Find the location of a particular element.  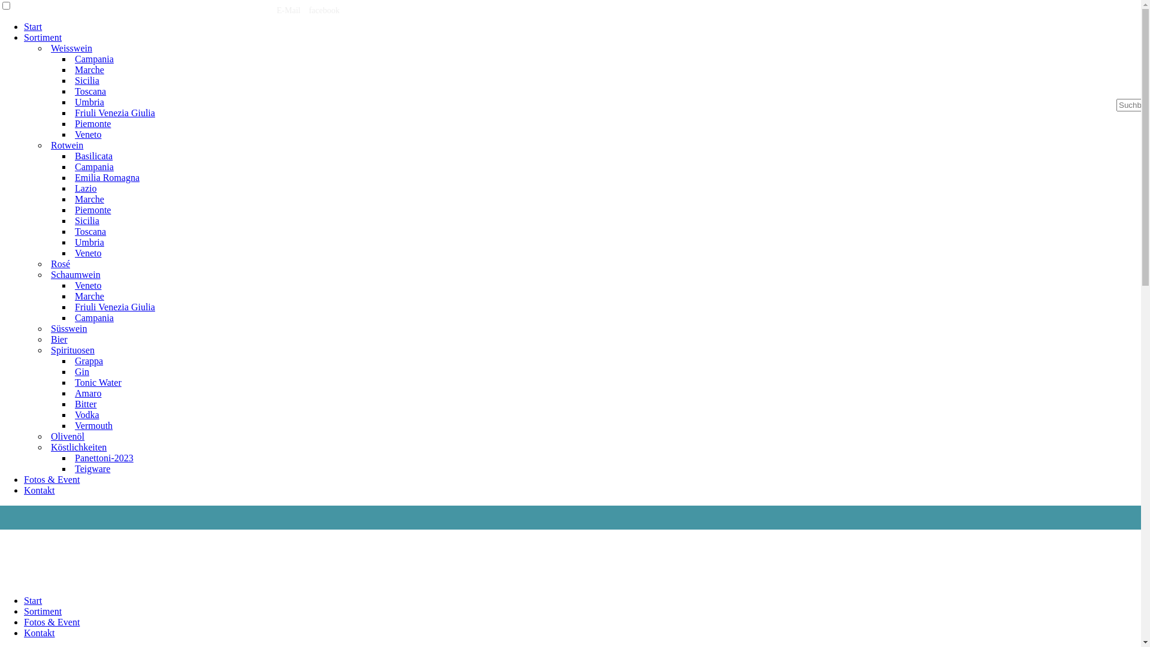

Kontakt is located at coordinates (40, 490).